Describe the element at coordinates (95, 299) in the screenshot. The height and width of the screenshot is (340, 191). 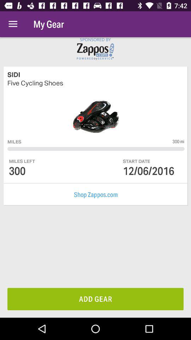
I see `tap the item below shop zappos.com icon` at that location.